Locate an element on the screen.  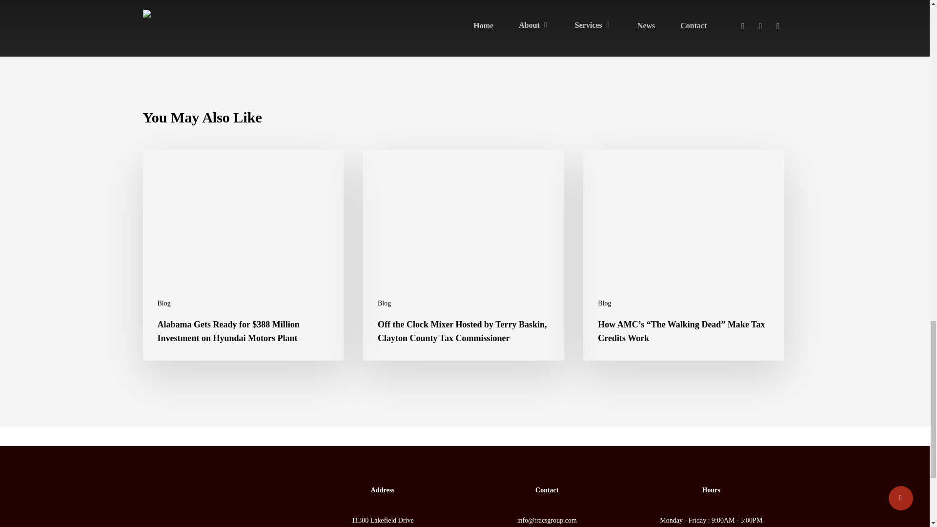
Blog is located at coordinates (164, 303).